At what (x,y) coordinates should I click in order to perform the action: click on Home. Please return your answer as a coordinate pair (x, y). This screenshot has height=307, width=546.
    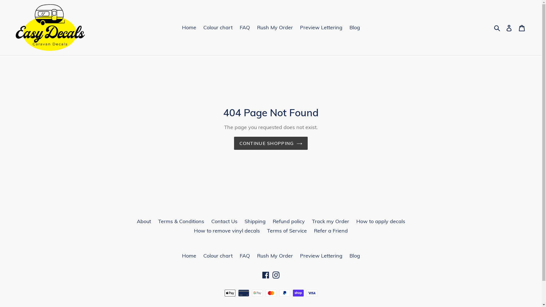
    Looking at the image, I should click on (189, 27).